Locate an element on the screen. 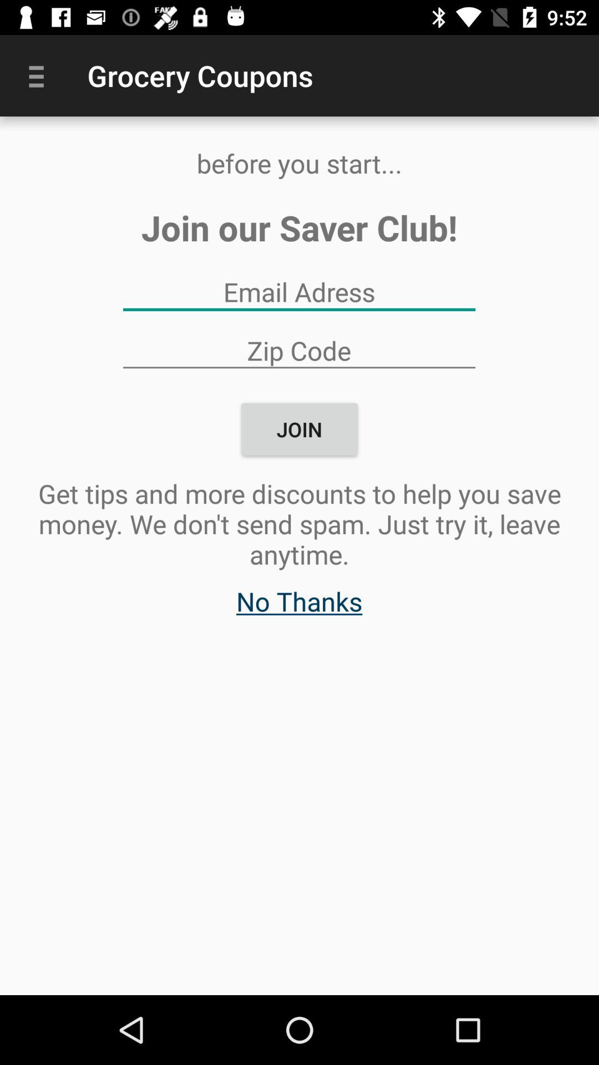  select item at the top left corner is located at coordinates (40, 75).